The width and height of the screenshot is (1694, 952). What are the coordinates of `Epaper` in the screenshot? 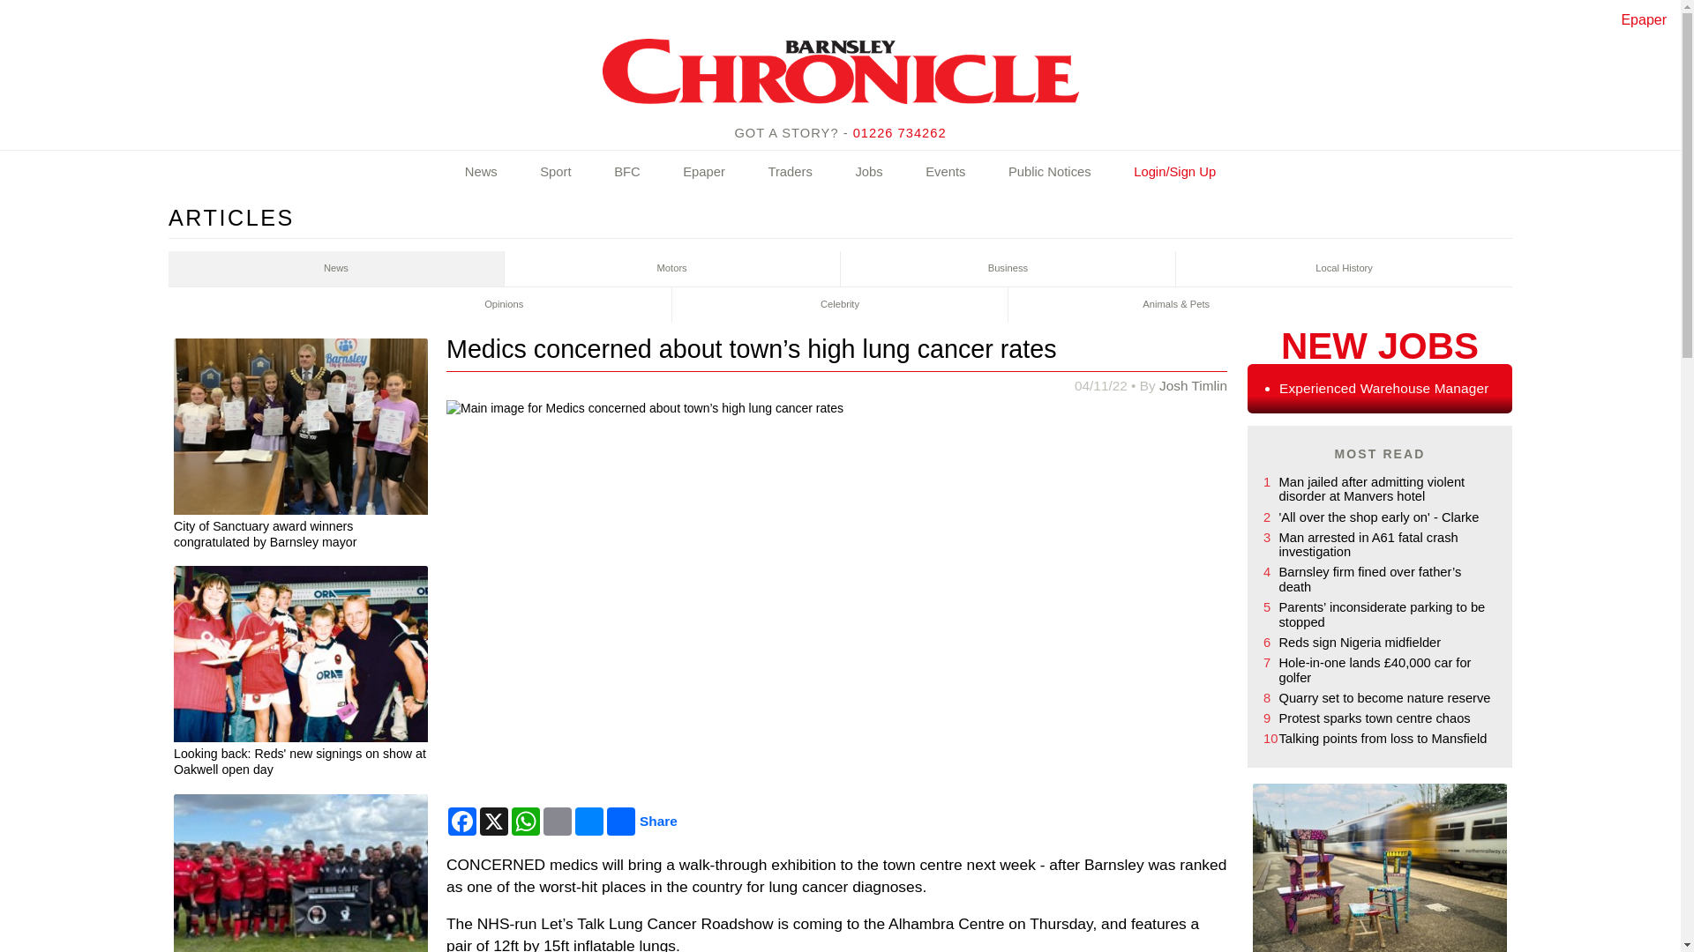 It's located at (1644, 19).